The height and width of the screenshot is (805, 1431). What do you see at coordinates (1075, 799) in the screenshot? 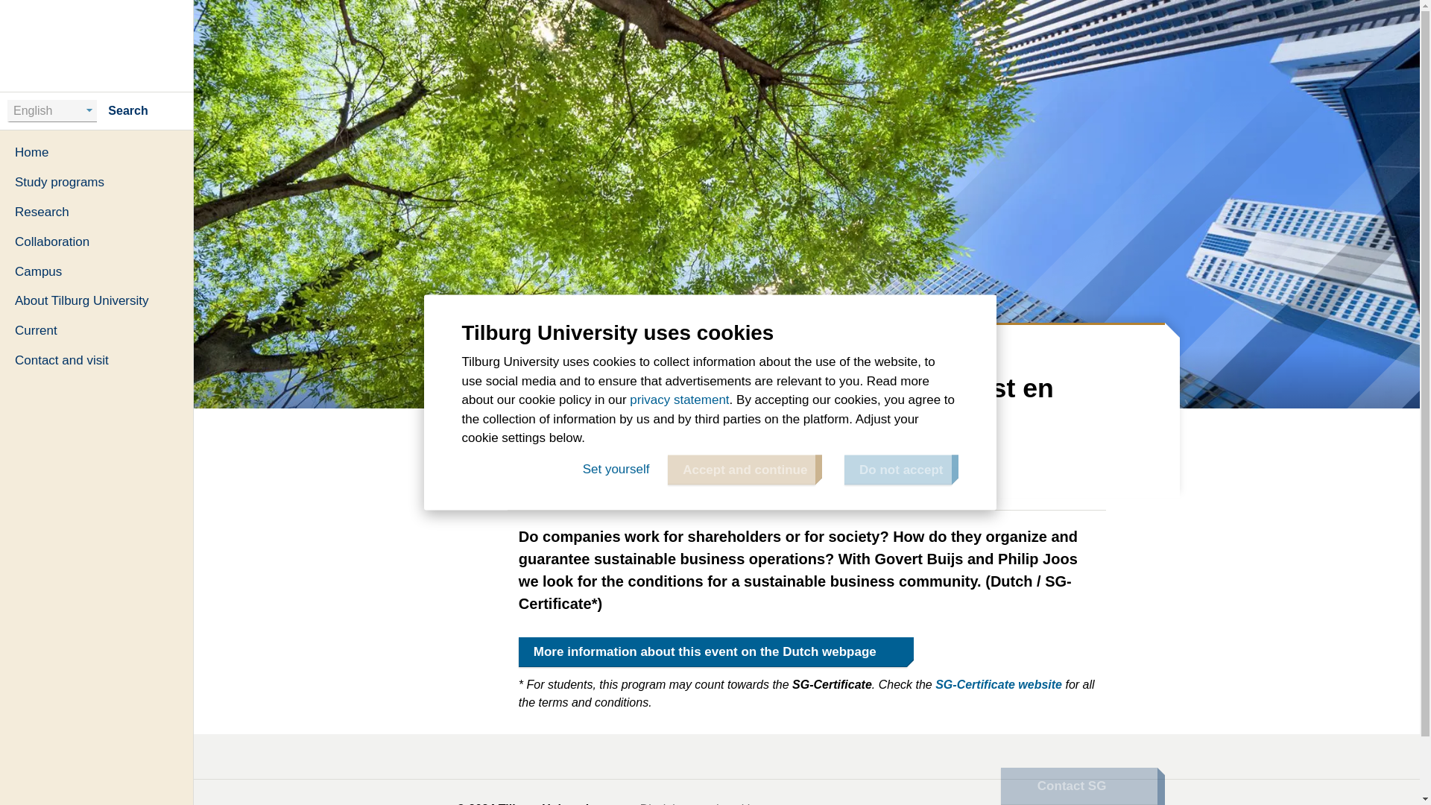
I see `Twitter` at bounding box center [1075, 799].